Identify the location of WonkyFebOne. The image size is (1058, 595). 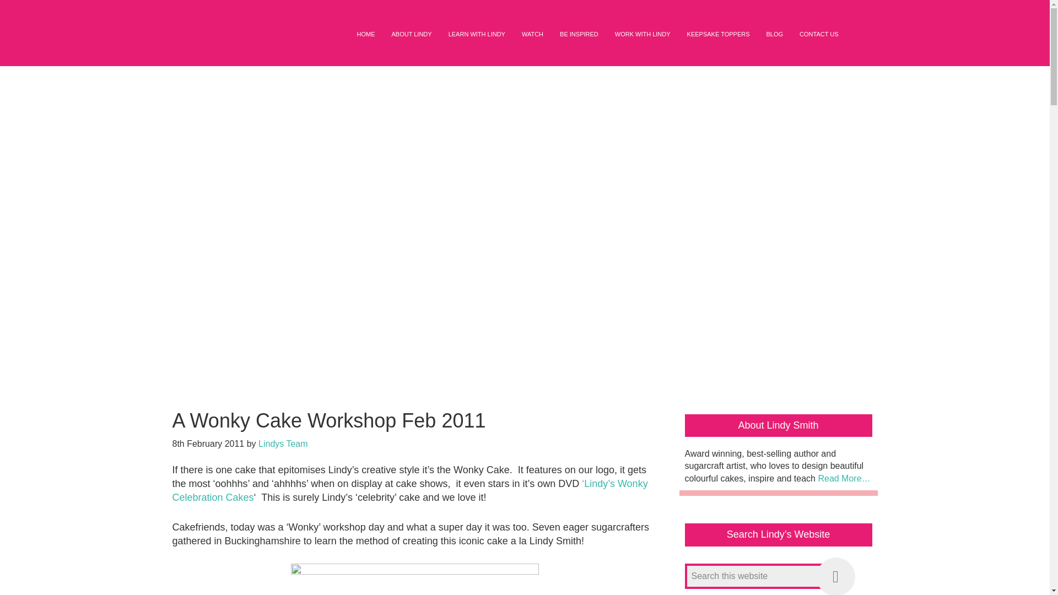
(414, 579).